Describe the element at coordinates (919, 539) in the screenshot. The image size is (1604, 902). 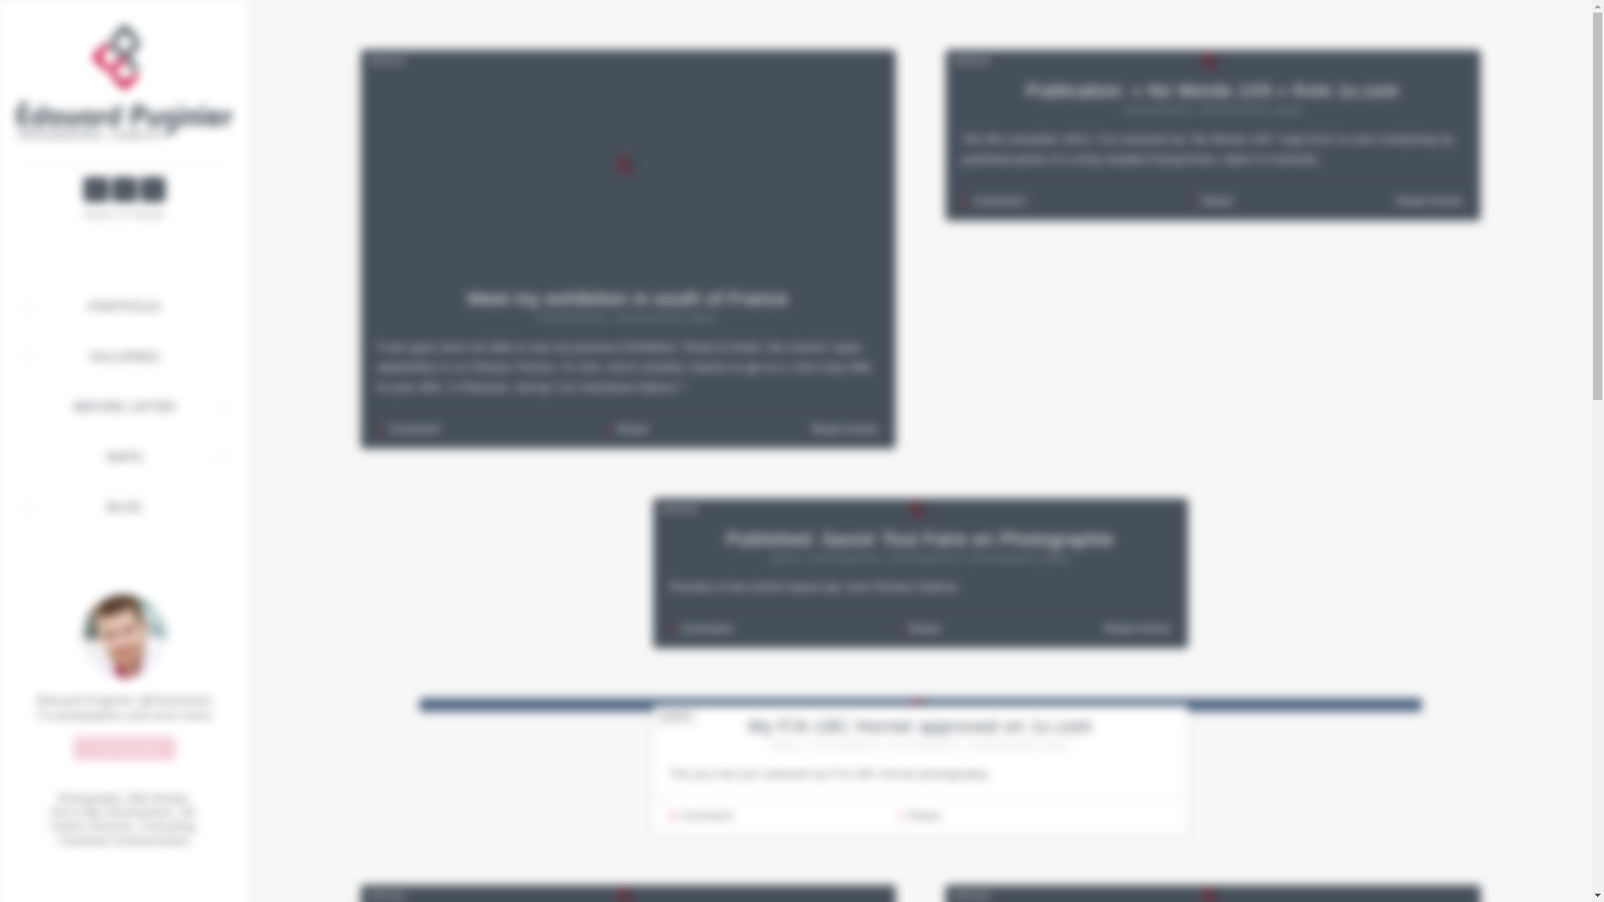
I see `Read Article` at that location.